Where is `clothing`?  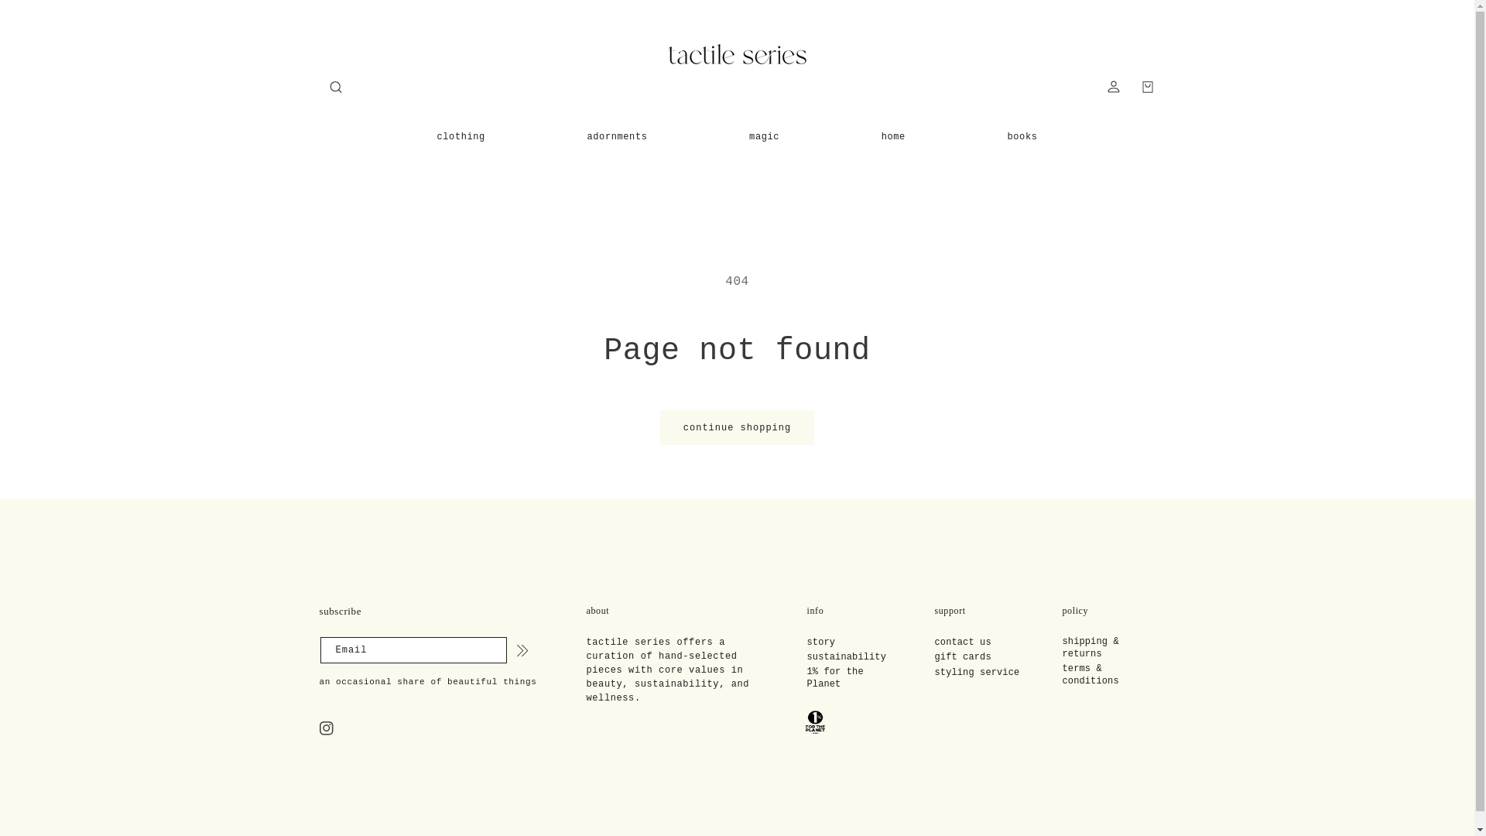 clothing is located at coordinates (460, 136).